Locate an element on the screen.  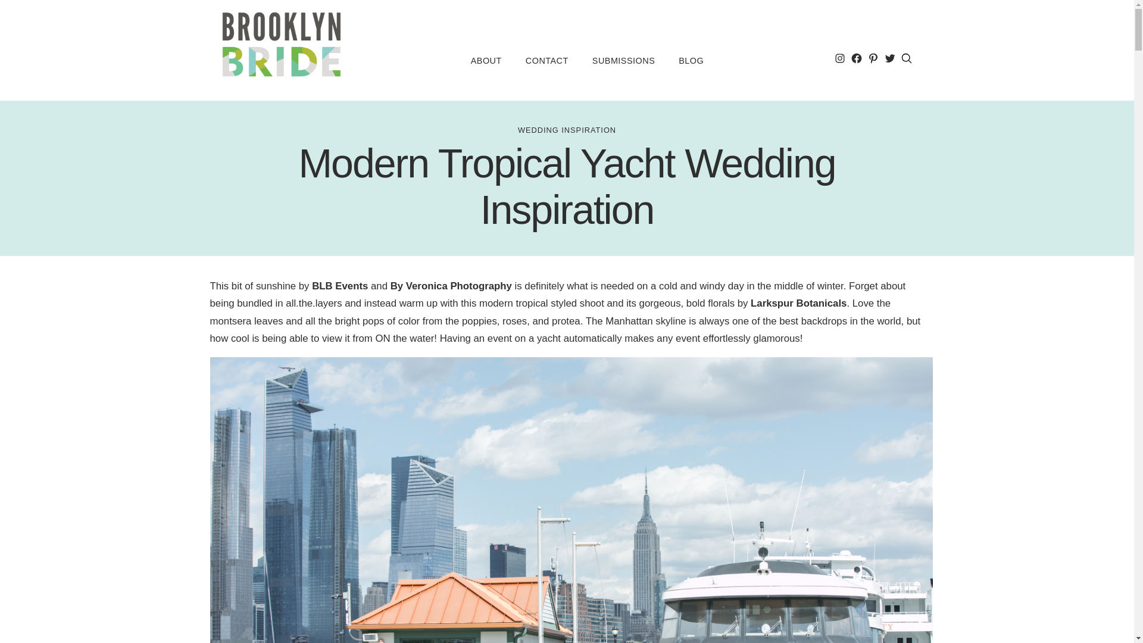
Twitter is located at coordinates (889, 58).